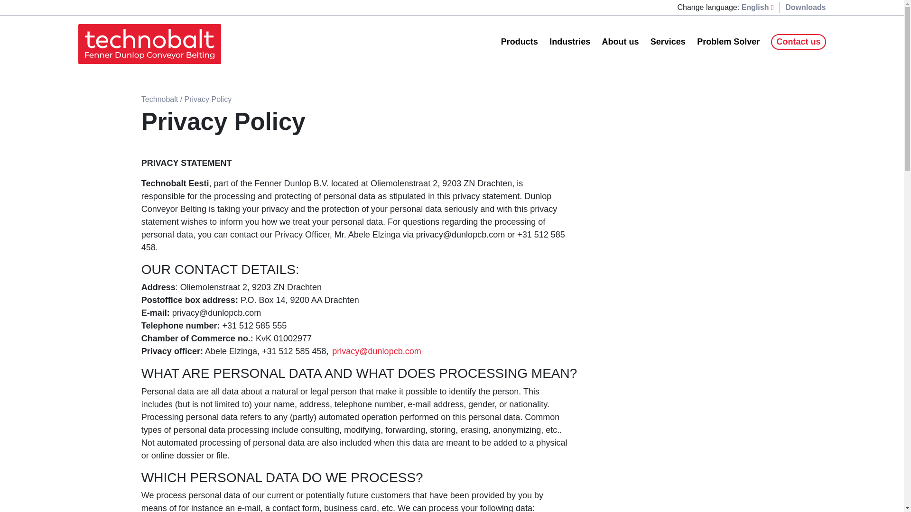  What do you see at coordinates (620, 42) in the screenshot?
I see `About us` at bounding box center [620, 42].